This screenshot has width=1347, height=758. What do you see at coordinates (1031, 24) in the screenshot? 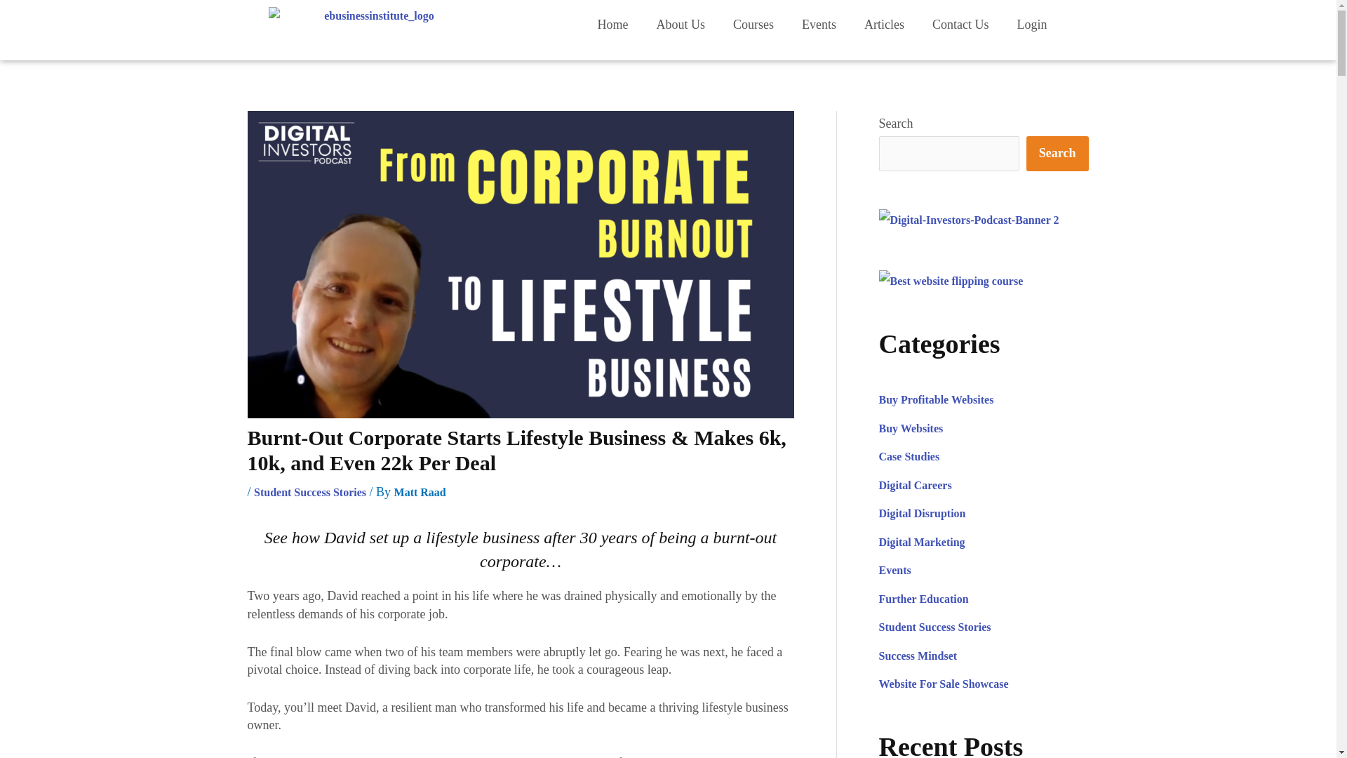
I see `Login` at bounding box center [1031, 24].